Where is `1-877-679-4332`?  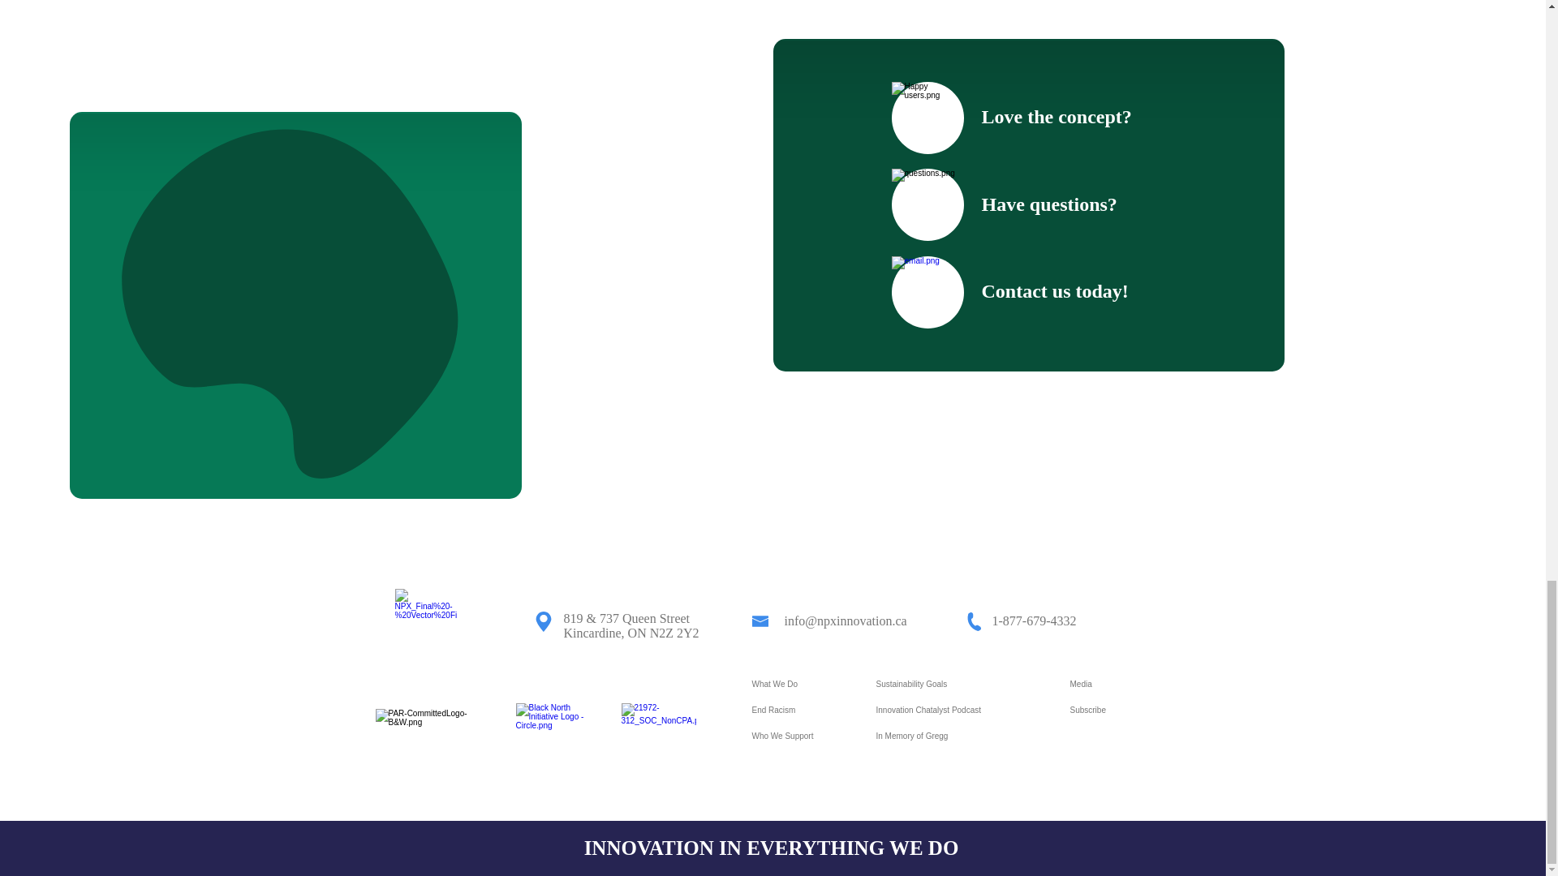 1-877-679-4332 is located at coordinates (1034, 621).